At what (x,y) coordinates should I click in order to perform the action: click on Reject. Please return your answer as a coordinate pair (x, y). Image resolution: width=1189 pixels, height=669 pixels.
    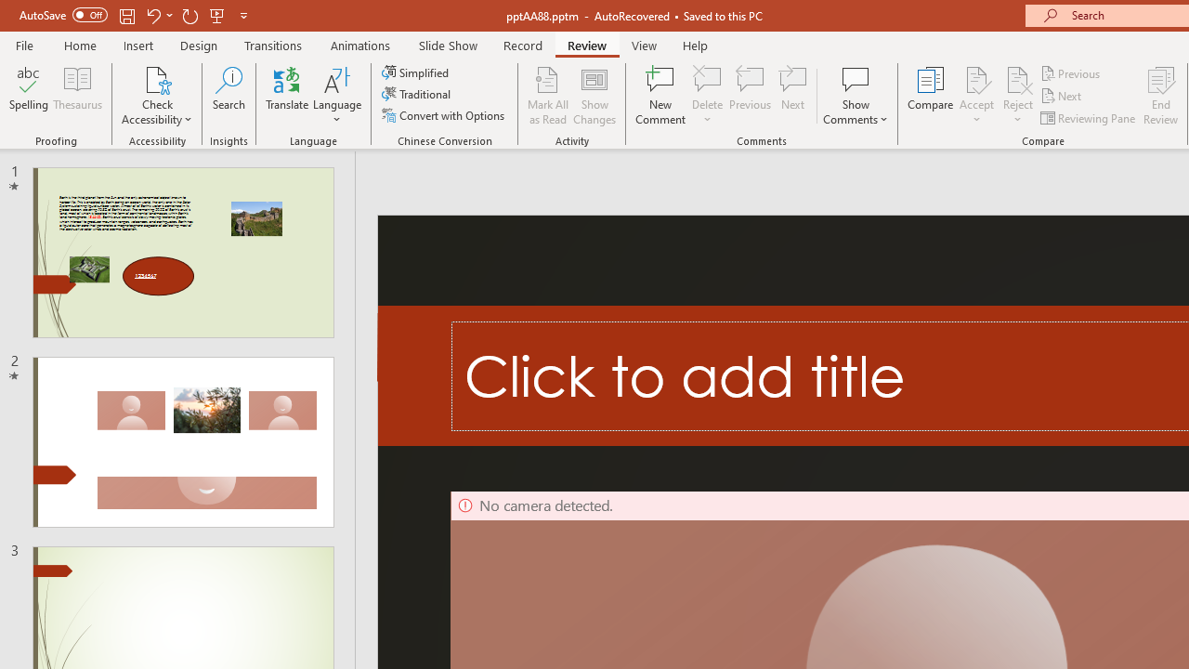
    Looking at the image, I should click on (1018, 95).